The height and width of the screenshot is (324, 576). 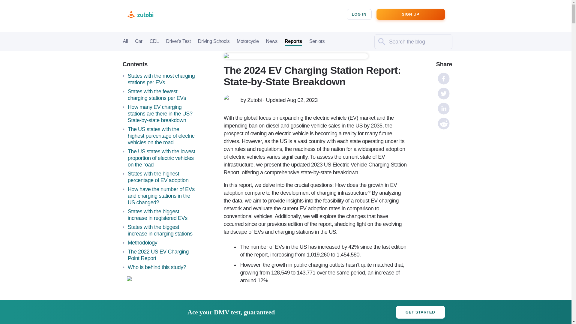 What do you see at coordinates (410, 14) in the screenshot?
I see `SIGN UP` at bounding box center [410, 14].